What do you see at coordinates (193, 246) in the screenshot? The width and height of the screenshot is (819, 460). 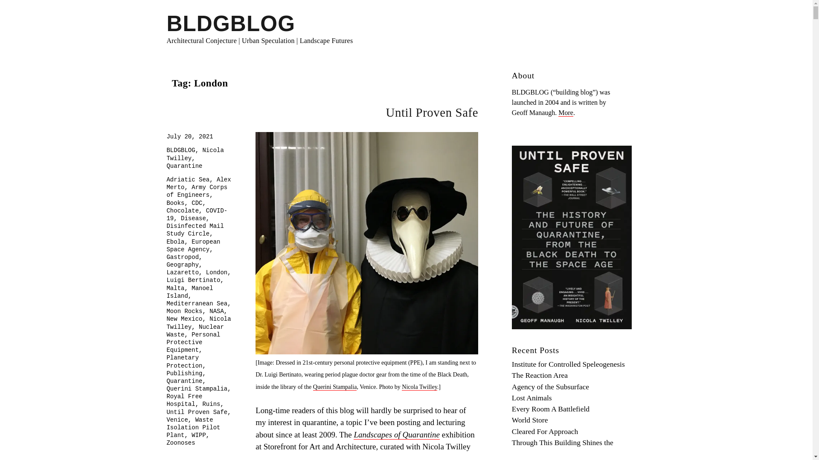 I see `European Space Agency` at bounding box center [193, 246].